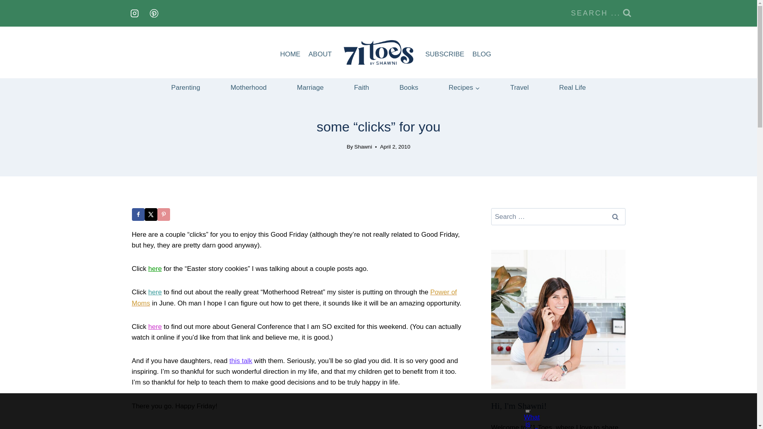 Image resolution: width=763 pixels, height=429 pixels. Describe the element at coordinates (371, 411) in the screenshot. I see `3rd party ad content` at that location.